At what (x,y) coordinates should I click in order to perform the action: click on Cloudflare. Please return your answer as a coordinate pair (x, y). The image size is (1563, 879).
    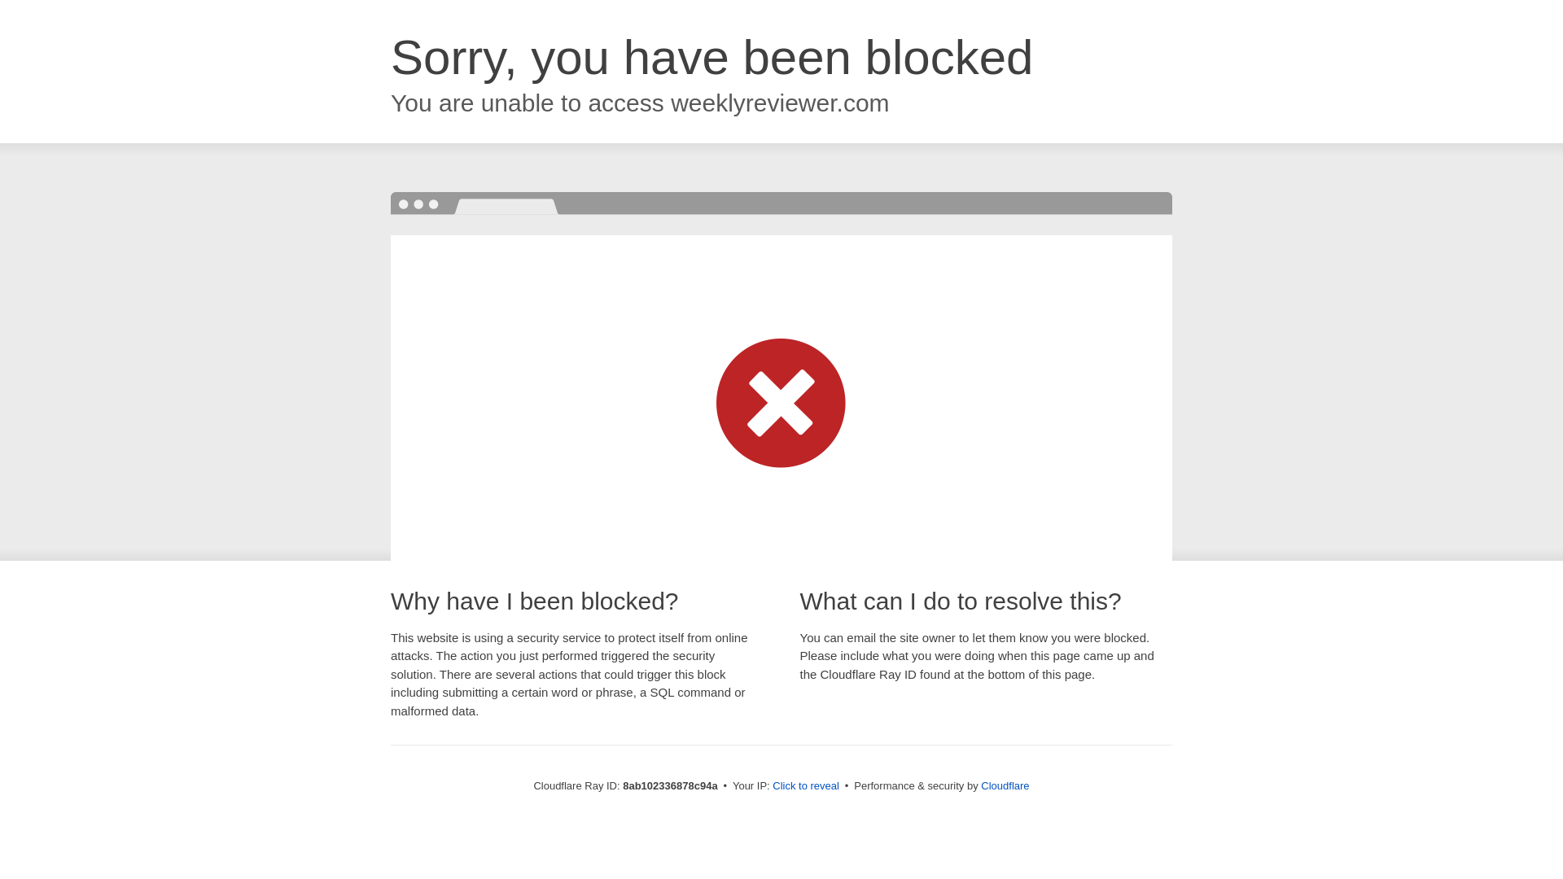
    Looking at the image, I should click on (1005, 785).